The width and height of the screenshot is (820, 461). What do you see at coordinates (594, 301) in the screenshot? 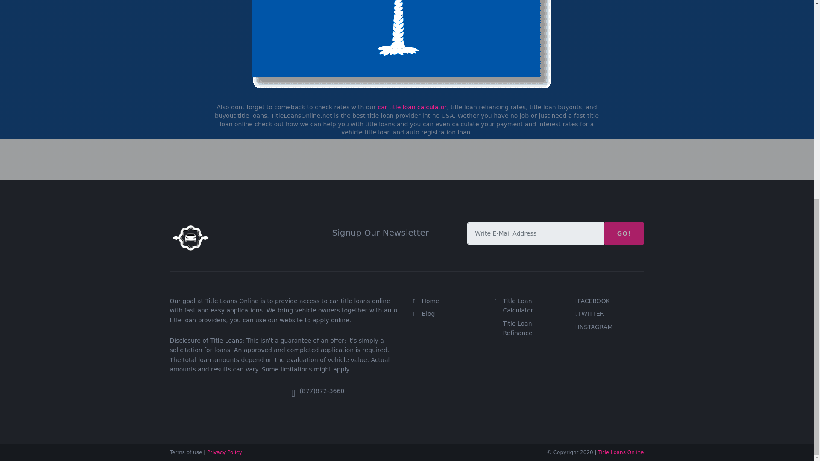
I see `FACEBOOK` at bounding box center [594, 301].